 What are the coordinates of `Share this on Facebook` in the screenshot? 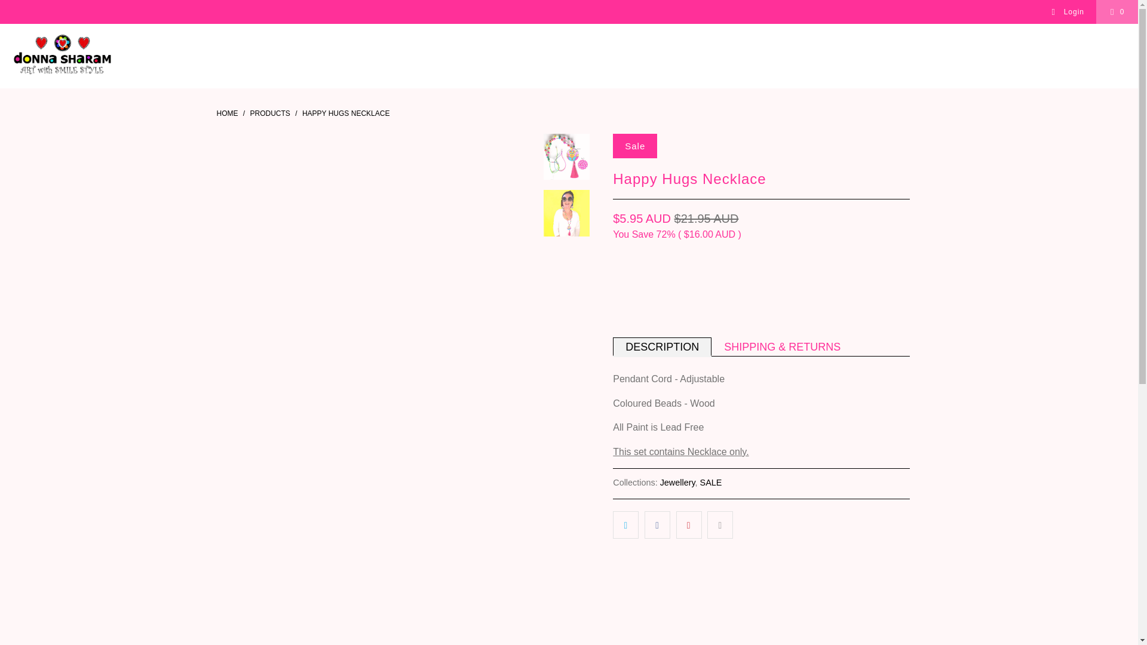 It's located at (657, 524).